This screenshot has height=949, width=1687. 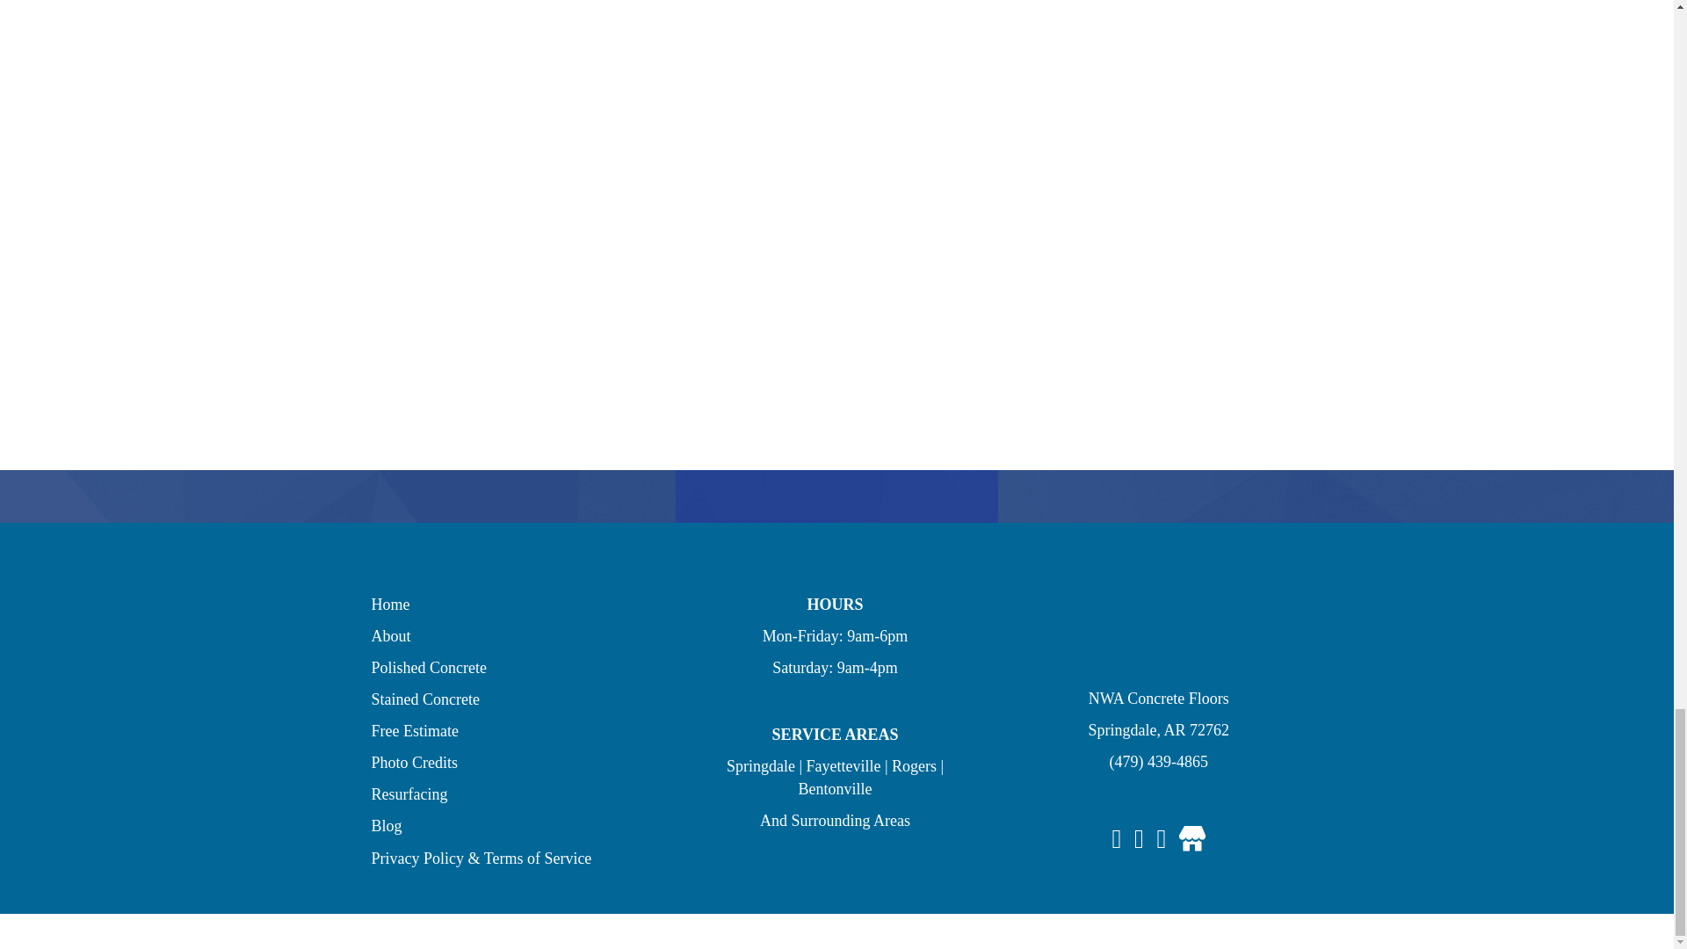 What do you see at coordinates (1158, 631) in the screenshot?
I see `white-logo-nwa-concrete-floors` at bounding box center [1158, 631].